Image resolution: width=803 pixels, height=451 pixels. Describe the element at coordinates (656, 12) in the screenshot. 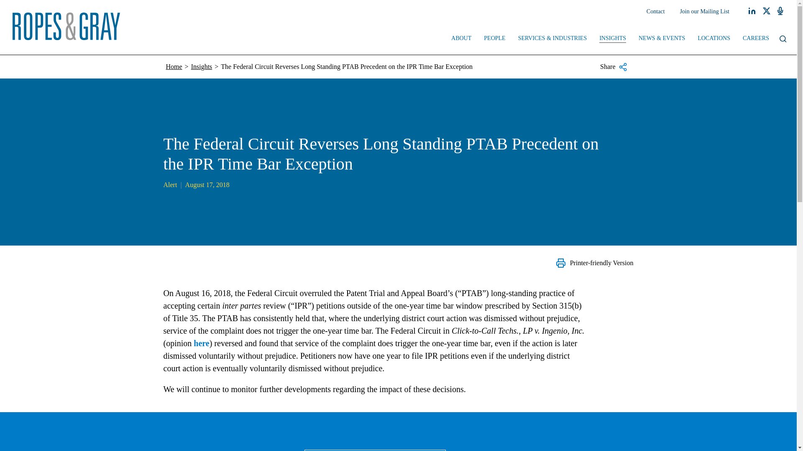

I see `Contact` at that location.